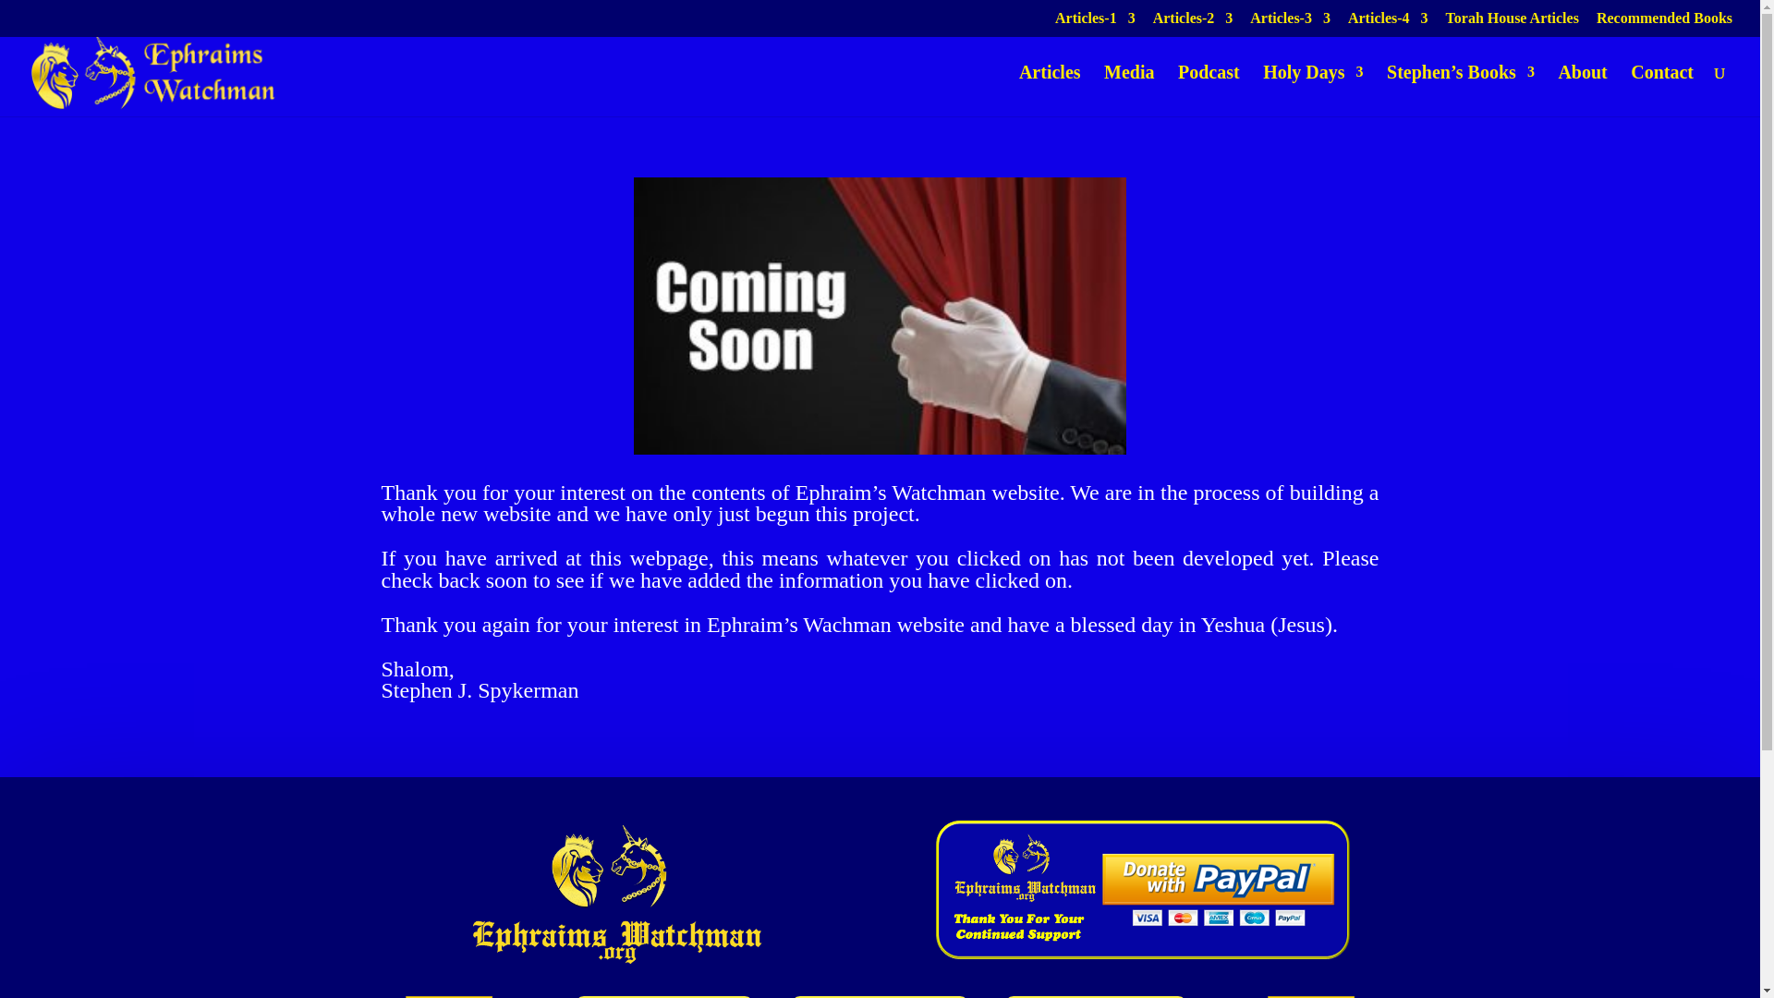 Image resolution: width=1774 pixels, height=998 pixels. I want to click on 10 Articles Here, so click(1388, 23).